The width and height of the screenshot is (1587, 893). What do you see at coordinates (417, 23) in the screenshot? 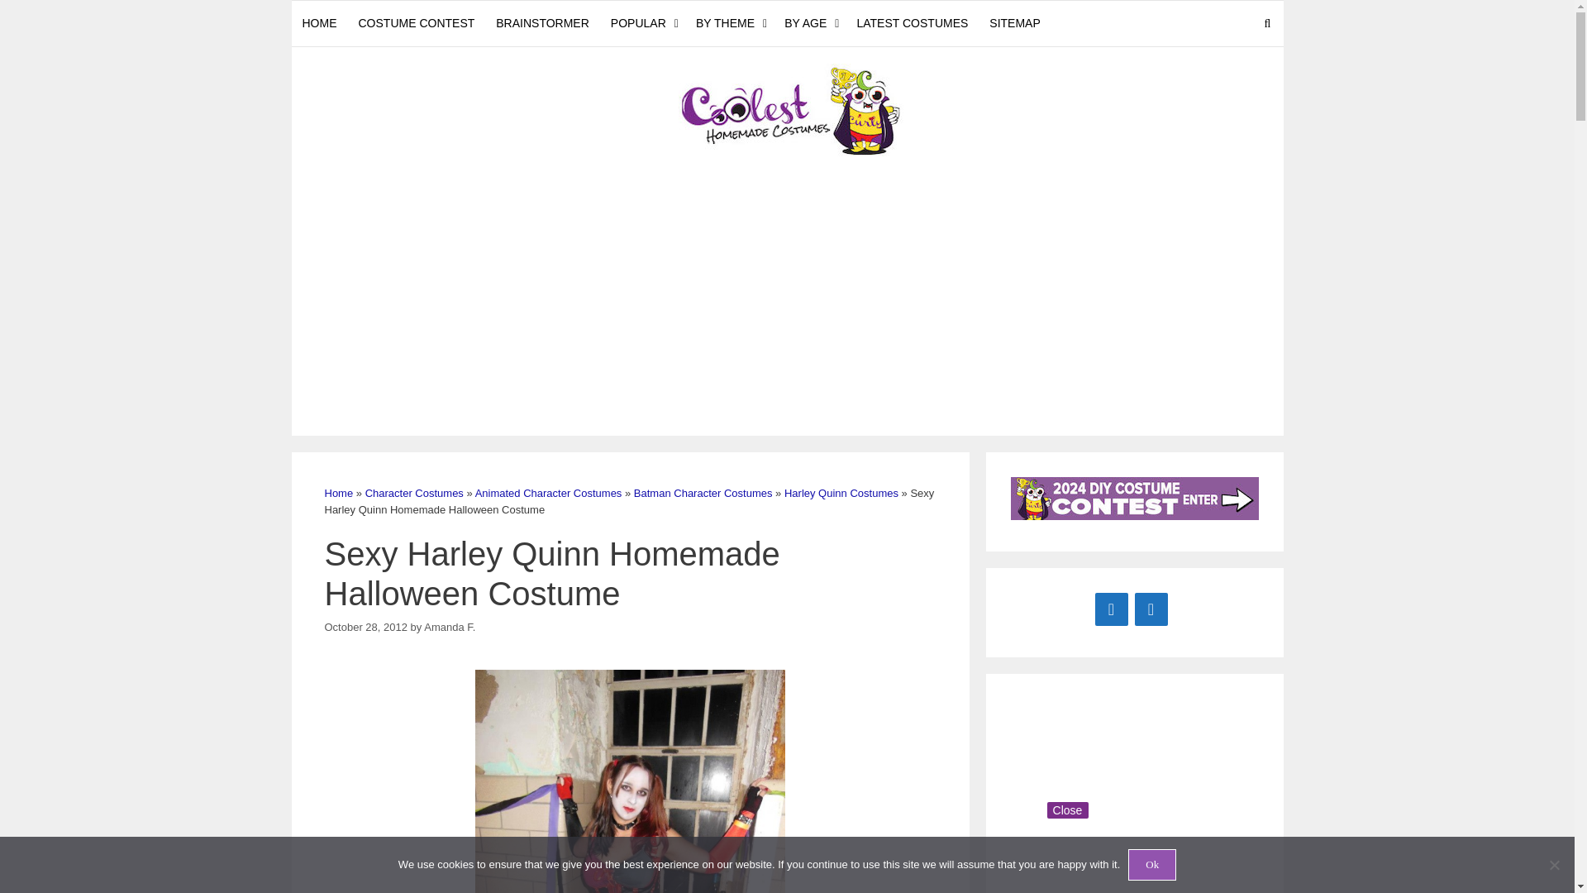
I see `COSTUME CONTEST` at bounding box center [417, 23].